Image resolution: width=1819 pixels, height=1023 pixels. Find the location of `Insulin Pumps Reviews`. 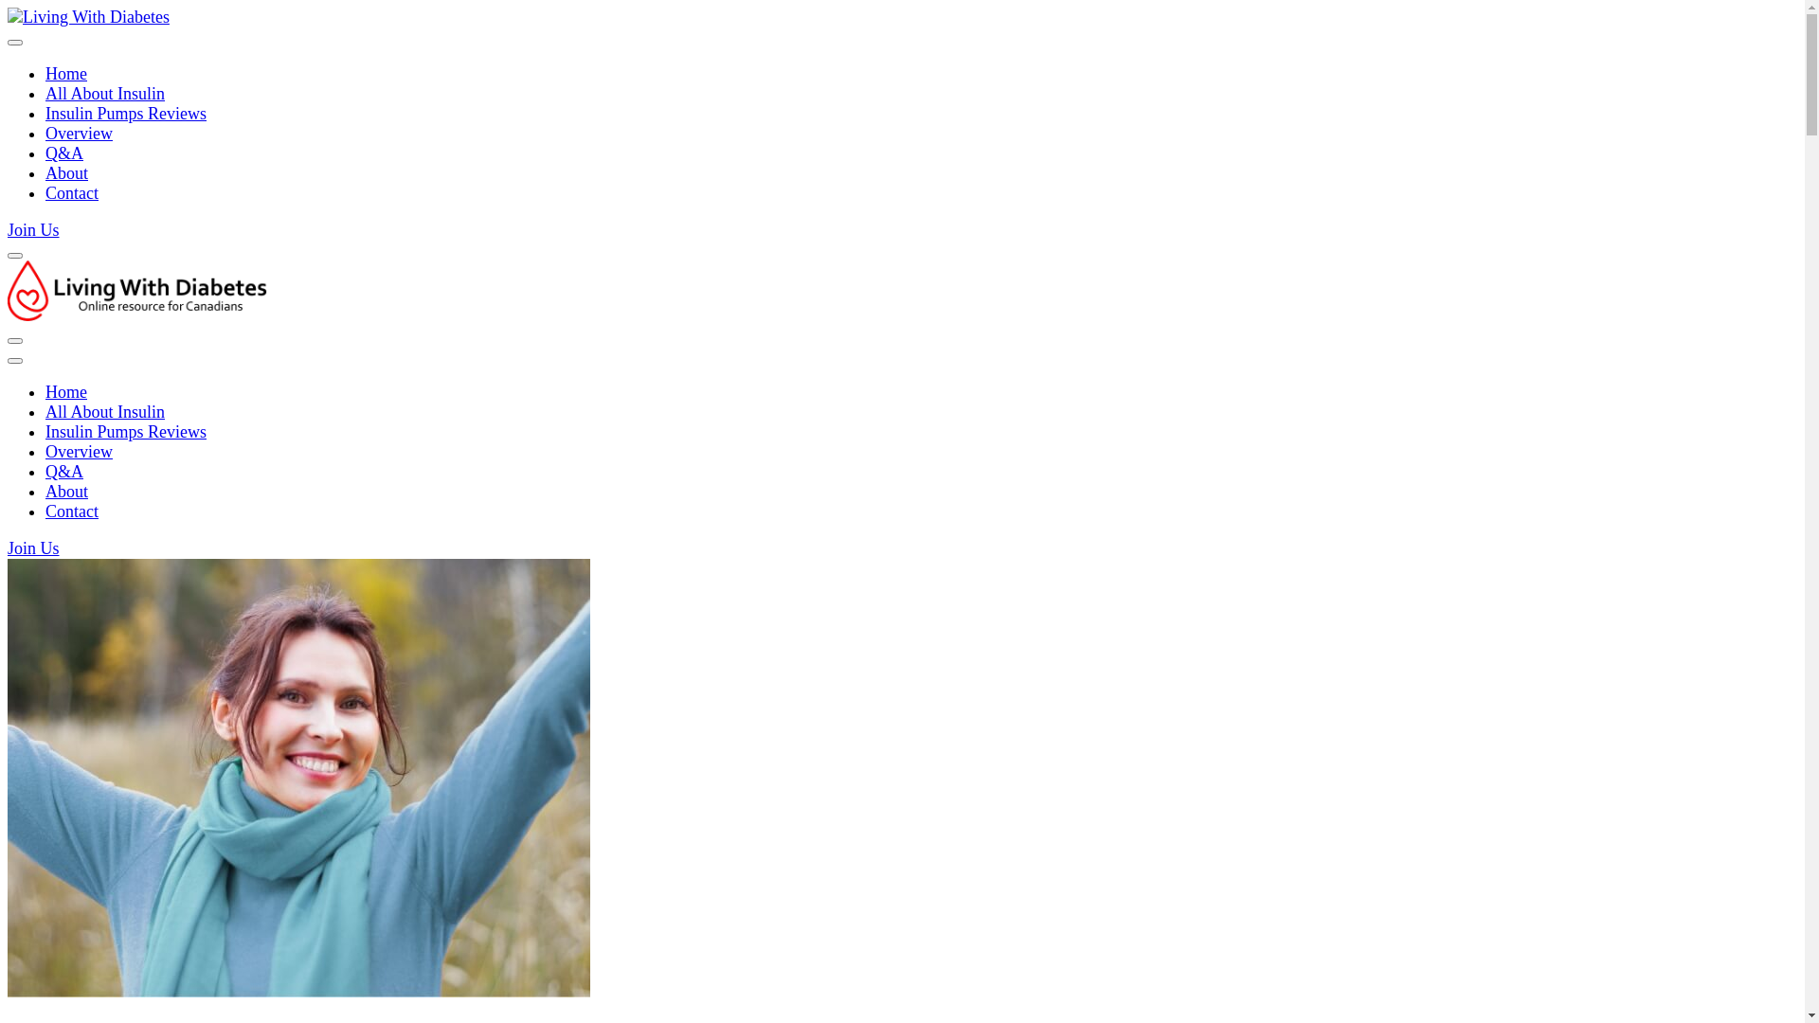

Insulin Pumps Reviews is located at coordinates (126, 432).